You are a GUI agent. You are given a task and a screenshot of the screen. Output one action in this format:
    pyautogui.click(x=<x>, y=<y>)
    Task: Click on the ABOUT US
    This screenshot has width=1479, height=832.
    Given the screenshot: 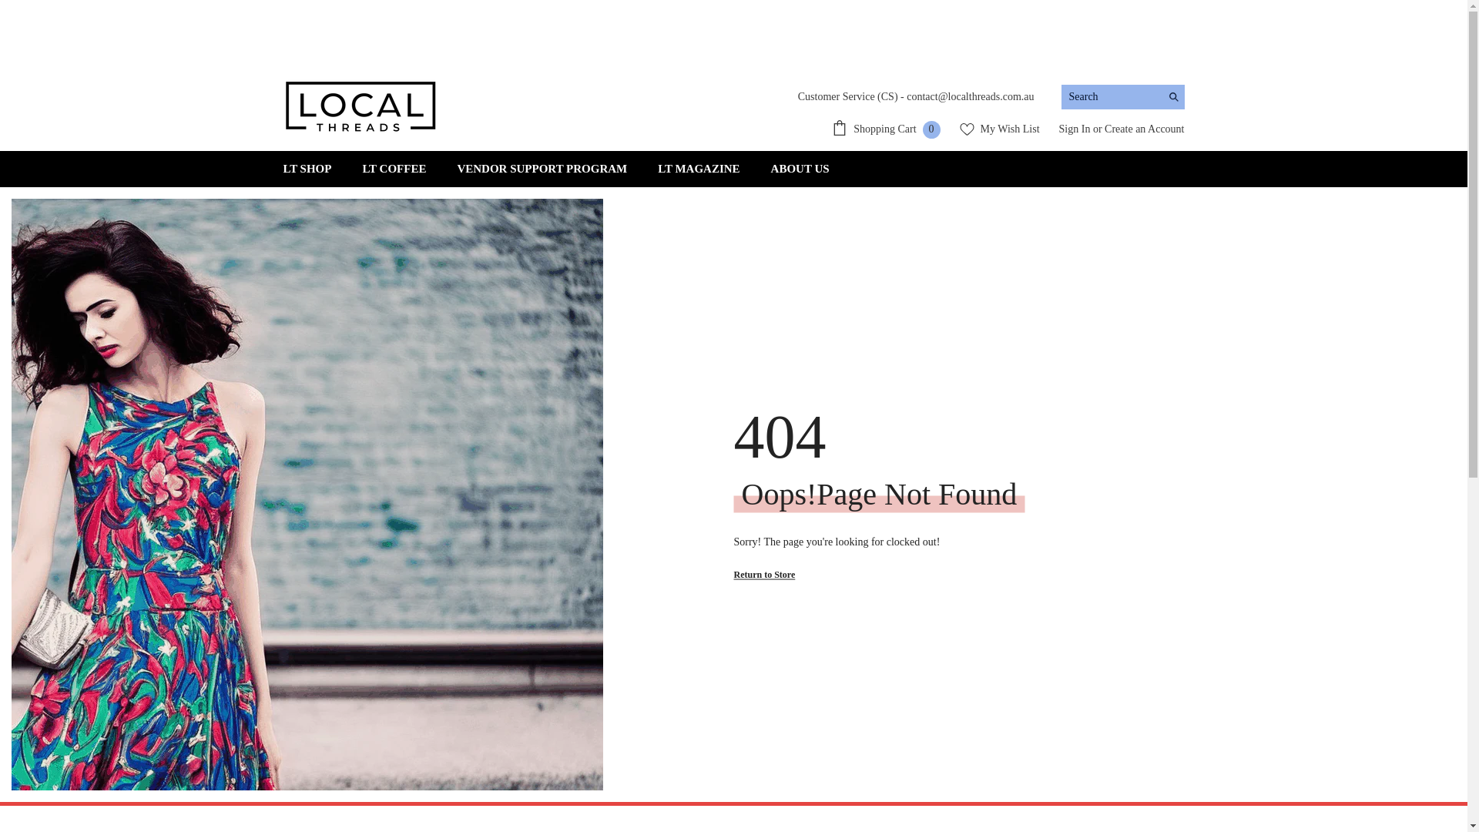 What is the action you would take?
    pyautogui.click(x=800, y=169)
    